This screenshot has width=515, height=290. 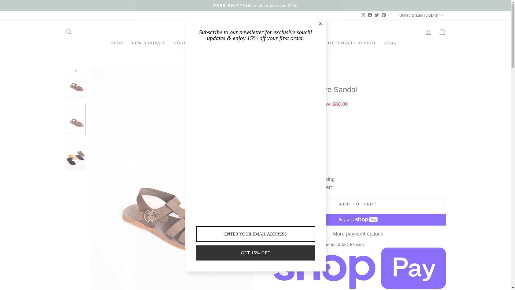 What do you see at coordinates (69, 32) in the screenshot?
I see `ICON-SEARCH` at bounding box center [69, 32].